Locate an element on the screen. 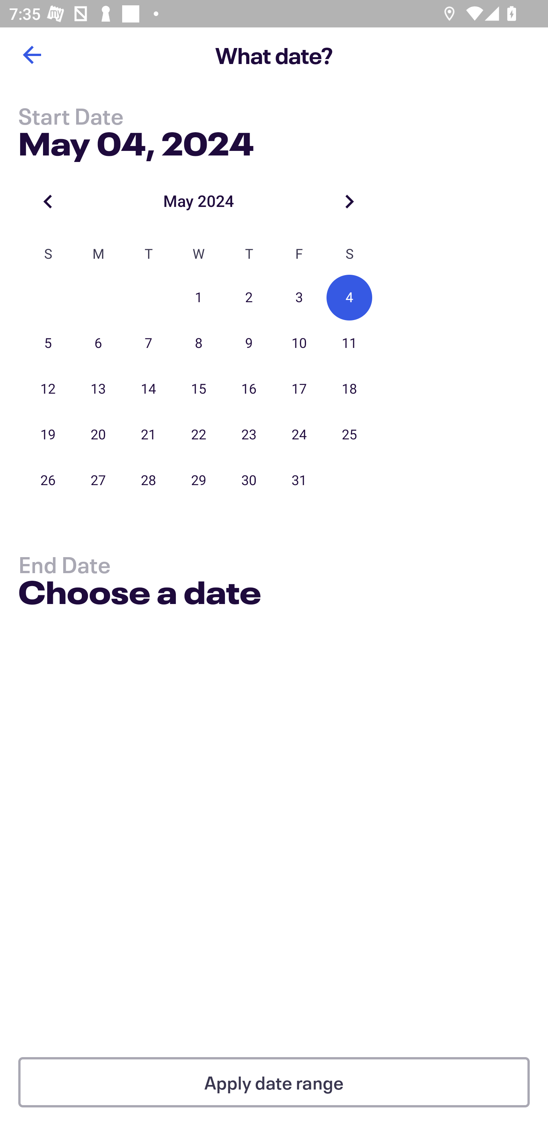  23 23 May 2024 is located at coordinates (249, 434).